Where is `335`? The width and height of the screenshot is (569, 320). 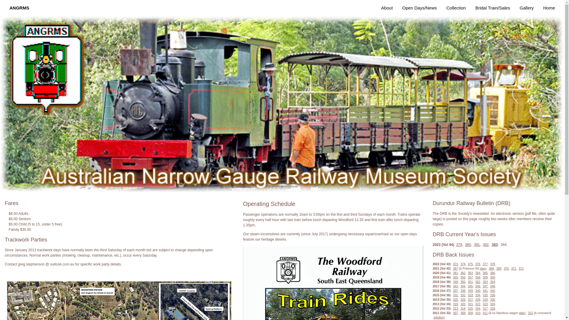 335 is located at coordinates (485, 295).